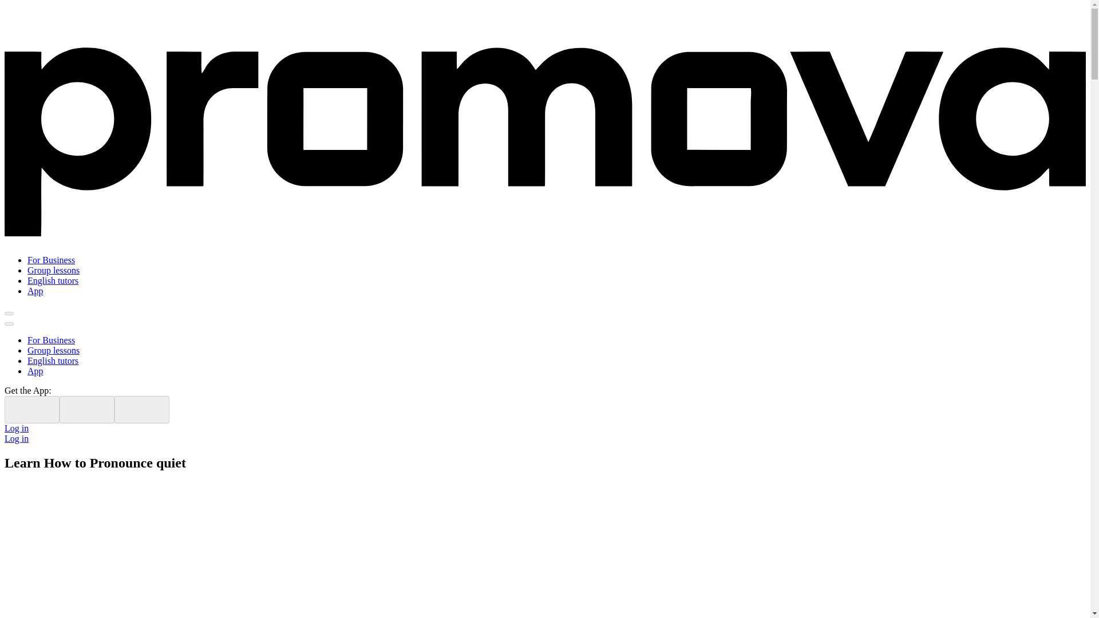 The width and height of the screenshot is (1099, 618). I want to click on Group lessons, so click(53, 270).